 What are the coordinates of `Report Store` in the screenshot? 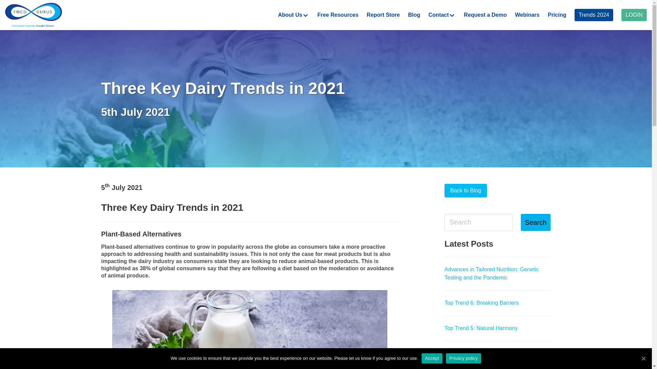 It's located at (383, 15).